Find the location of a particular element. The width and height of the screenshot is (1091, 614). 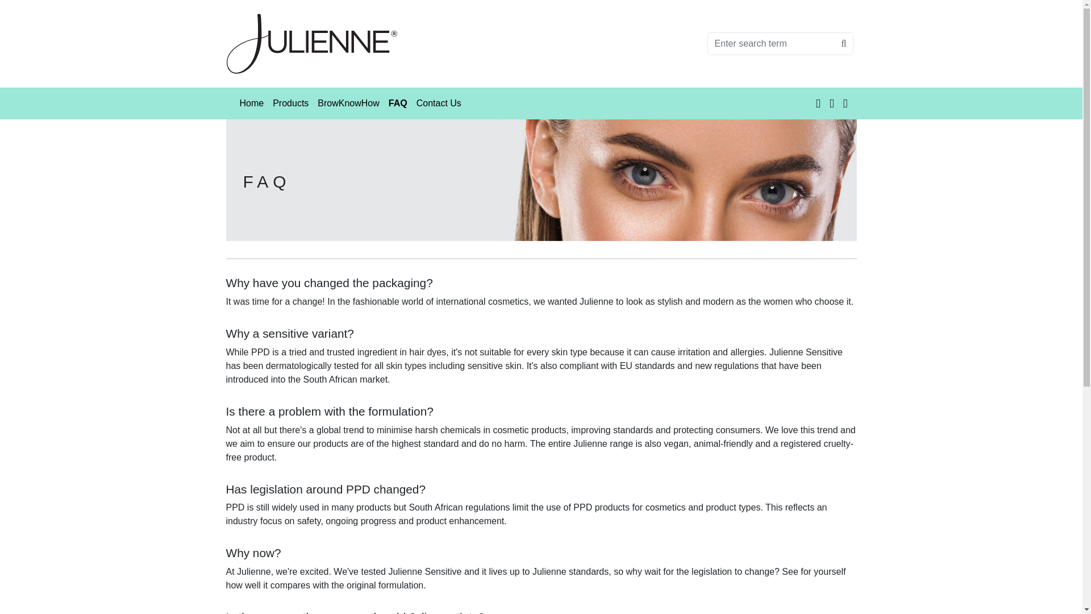

BrowKnowHow is located at coordinates (348, 103).